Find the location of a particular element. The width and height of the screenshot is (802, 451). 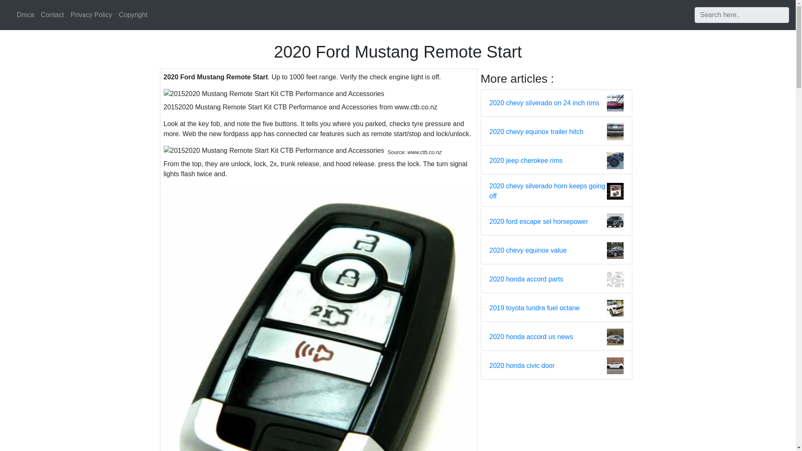

2020 chevy equinox trailer hitch is located at coordinates (536, 132).